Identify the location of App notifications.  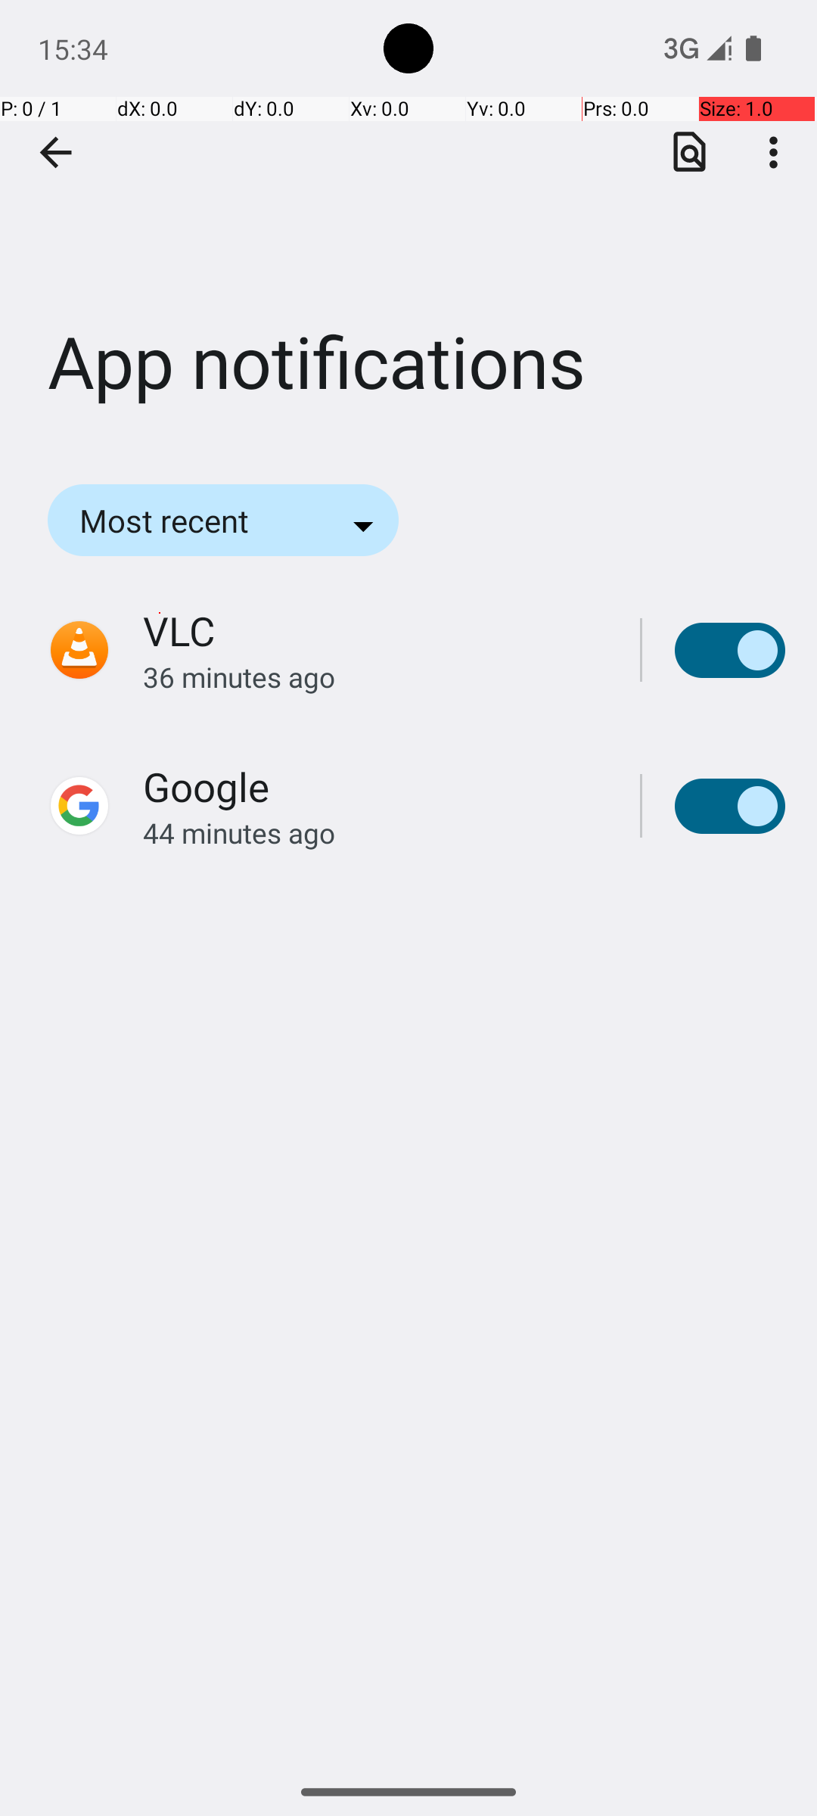
(408, 226).